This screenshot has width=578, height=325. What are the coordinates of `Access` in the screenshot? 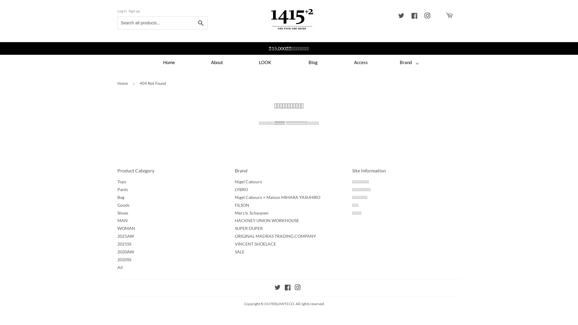 It's located at (361, 62).